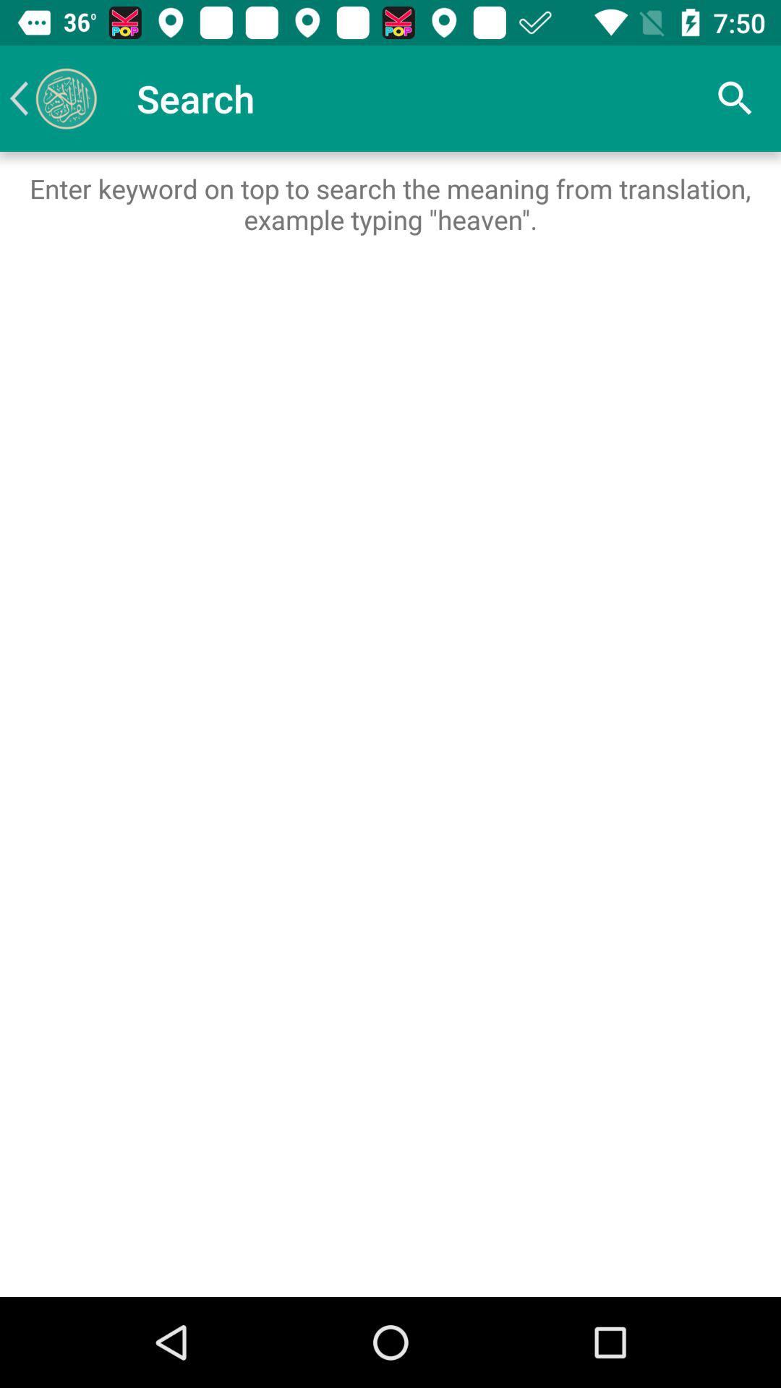 This screenshot has height=1388, width=781. I want to click on choose icon above the enter keyword on, so click(53, 98).